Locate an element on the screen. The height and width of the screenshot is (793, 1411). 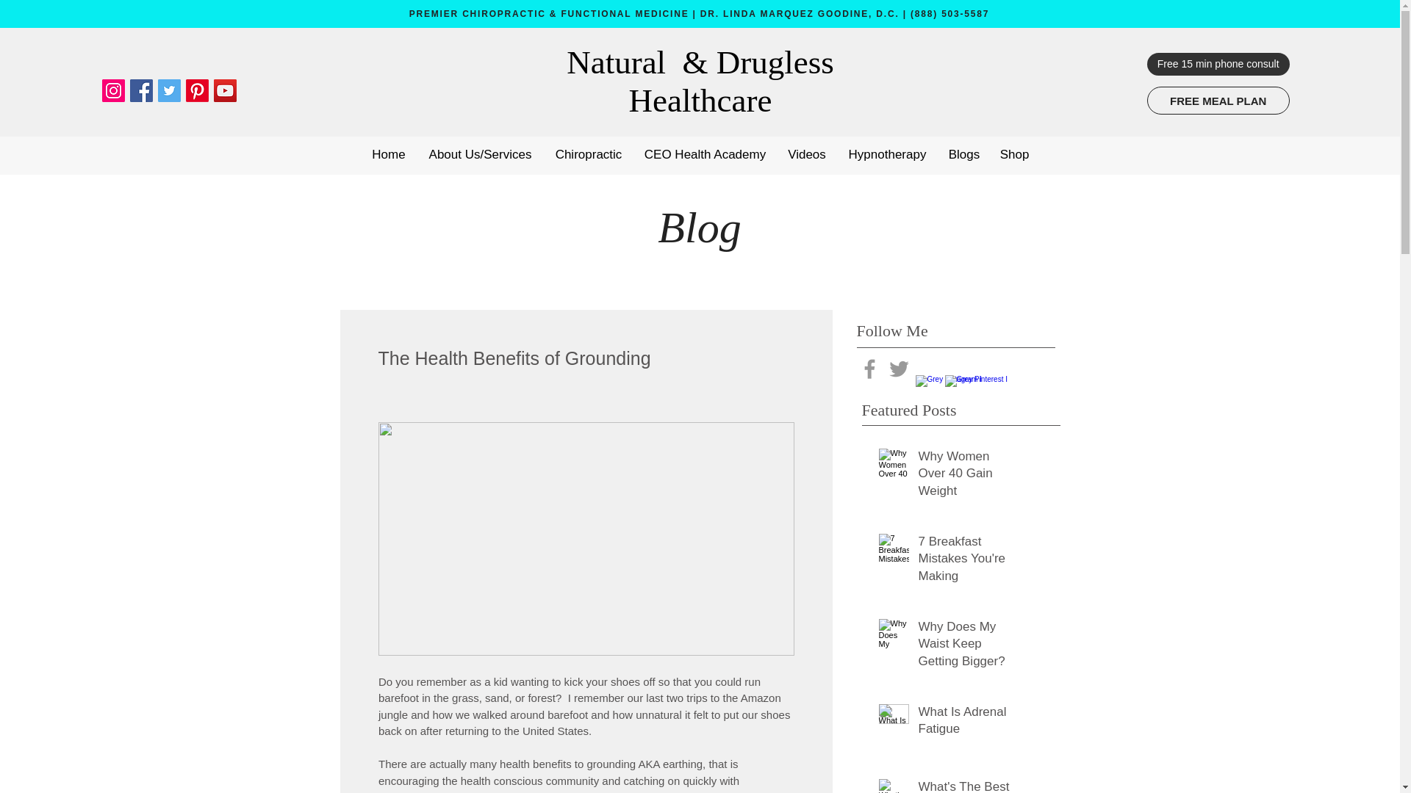
Chiropractic is located at coordinates (588, 148).